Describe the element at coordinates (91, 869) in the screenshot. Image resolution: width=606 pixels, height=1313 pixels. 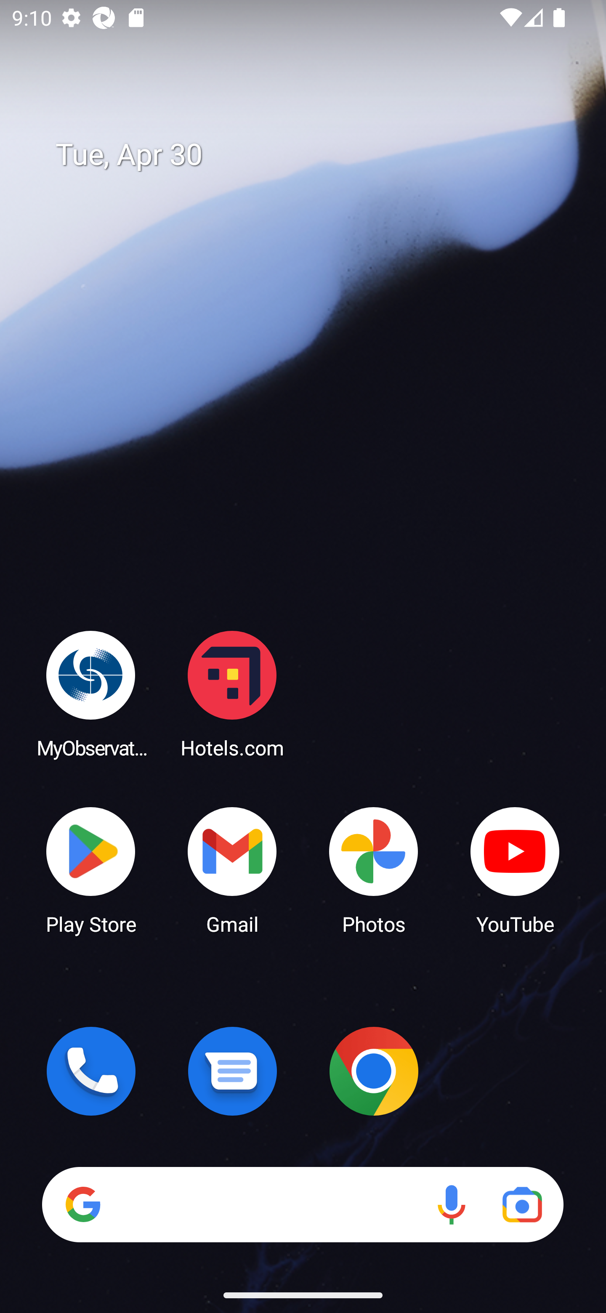
I see `Play Store` at that location.